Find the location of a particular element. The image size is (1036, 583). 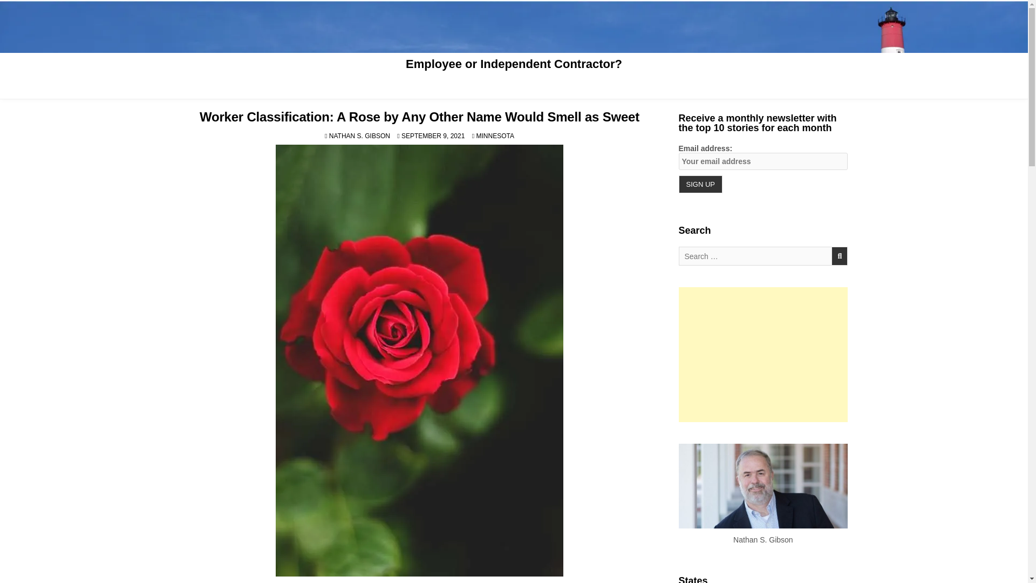

Sign up is located at coordinates (700, 184).